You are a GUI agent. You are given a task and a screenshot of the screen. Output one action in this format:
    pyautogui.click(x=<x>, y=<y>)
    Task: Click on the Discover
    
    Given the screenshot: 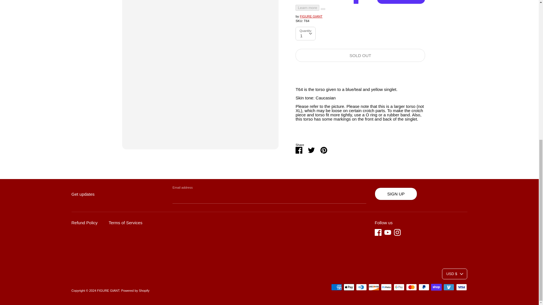 What is the action you would take?
    pyautogui.click(x=374, y=287)
    